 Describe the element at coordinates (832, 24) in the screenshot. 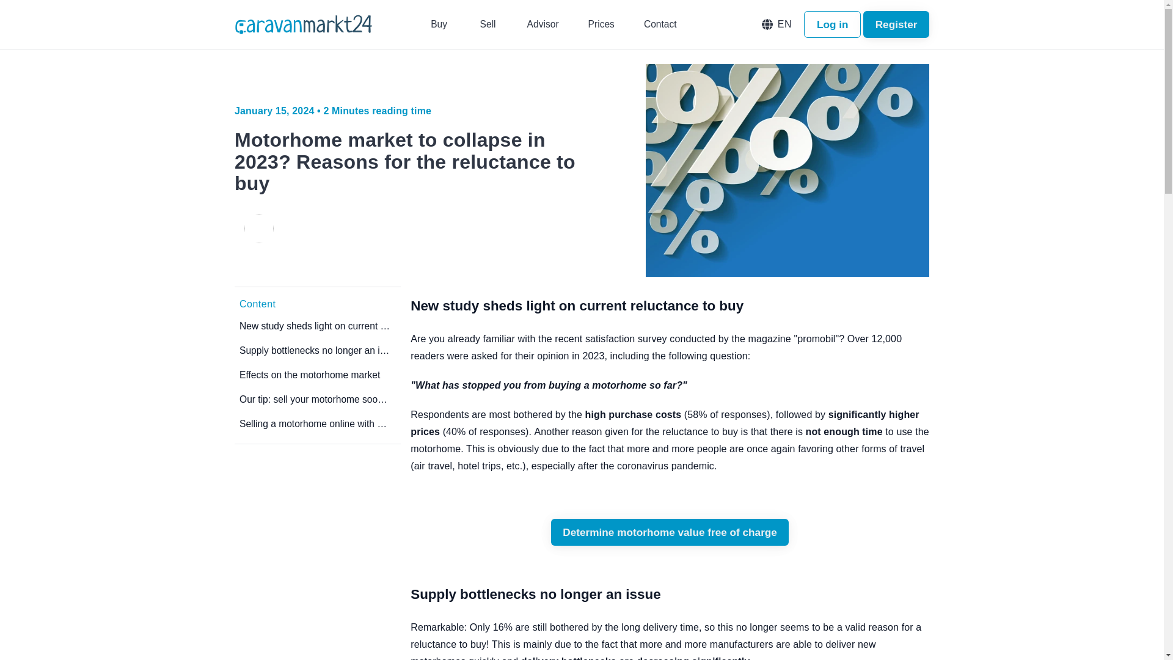

I see `Log in` at that location.